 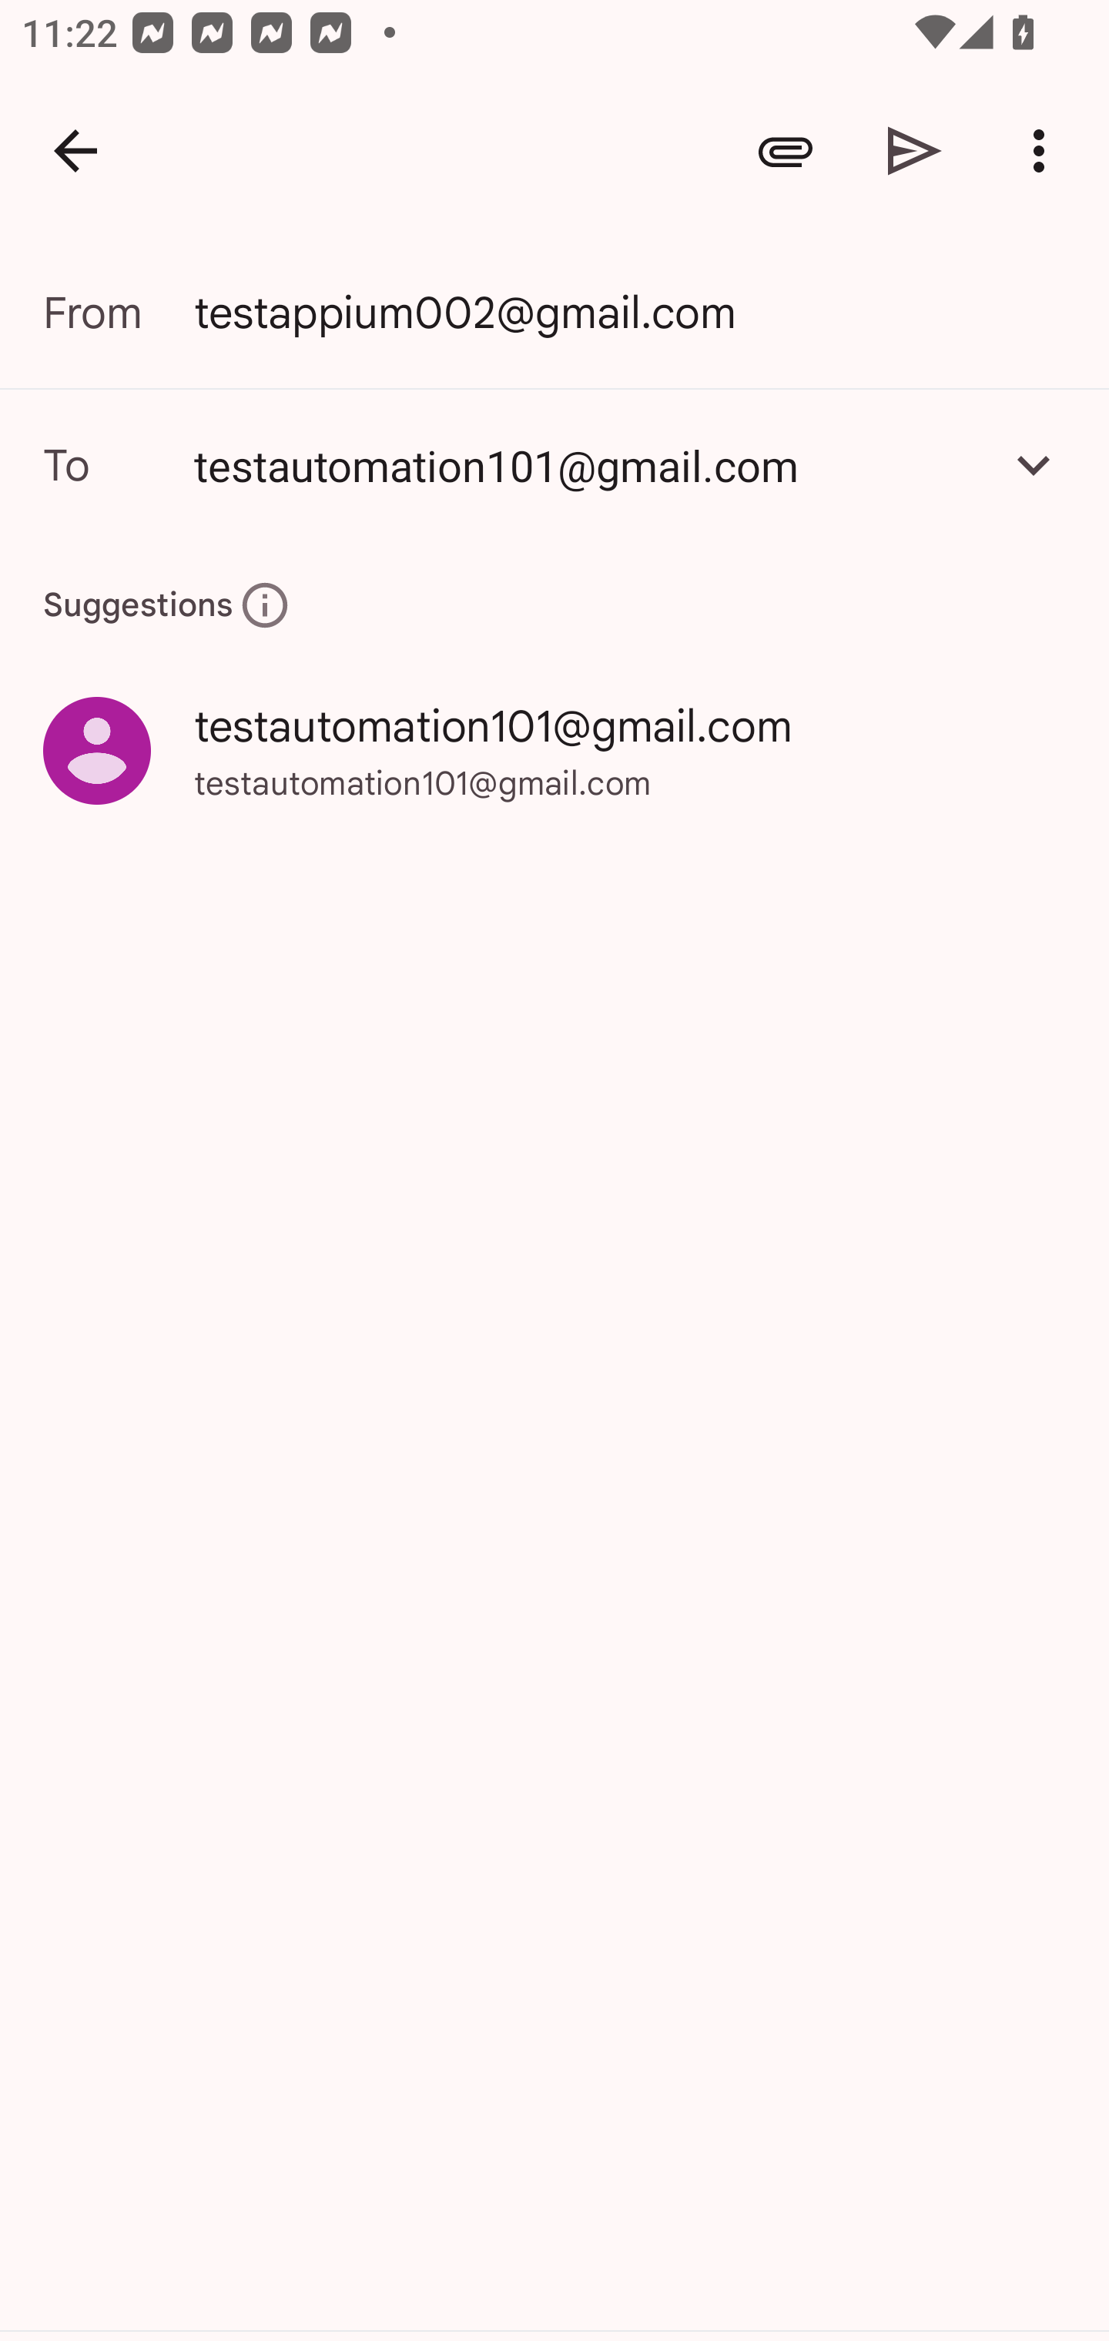 What do you see at coordinates (915, 151) in the screenshot?
I see `Send` at bounding box center [915, 151].